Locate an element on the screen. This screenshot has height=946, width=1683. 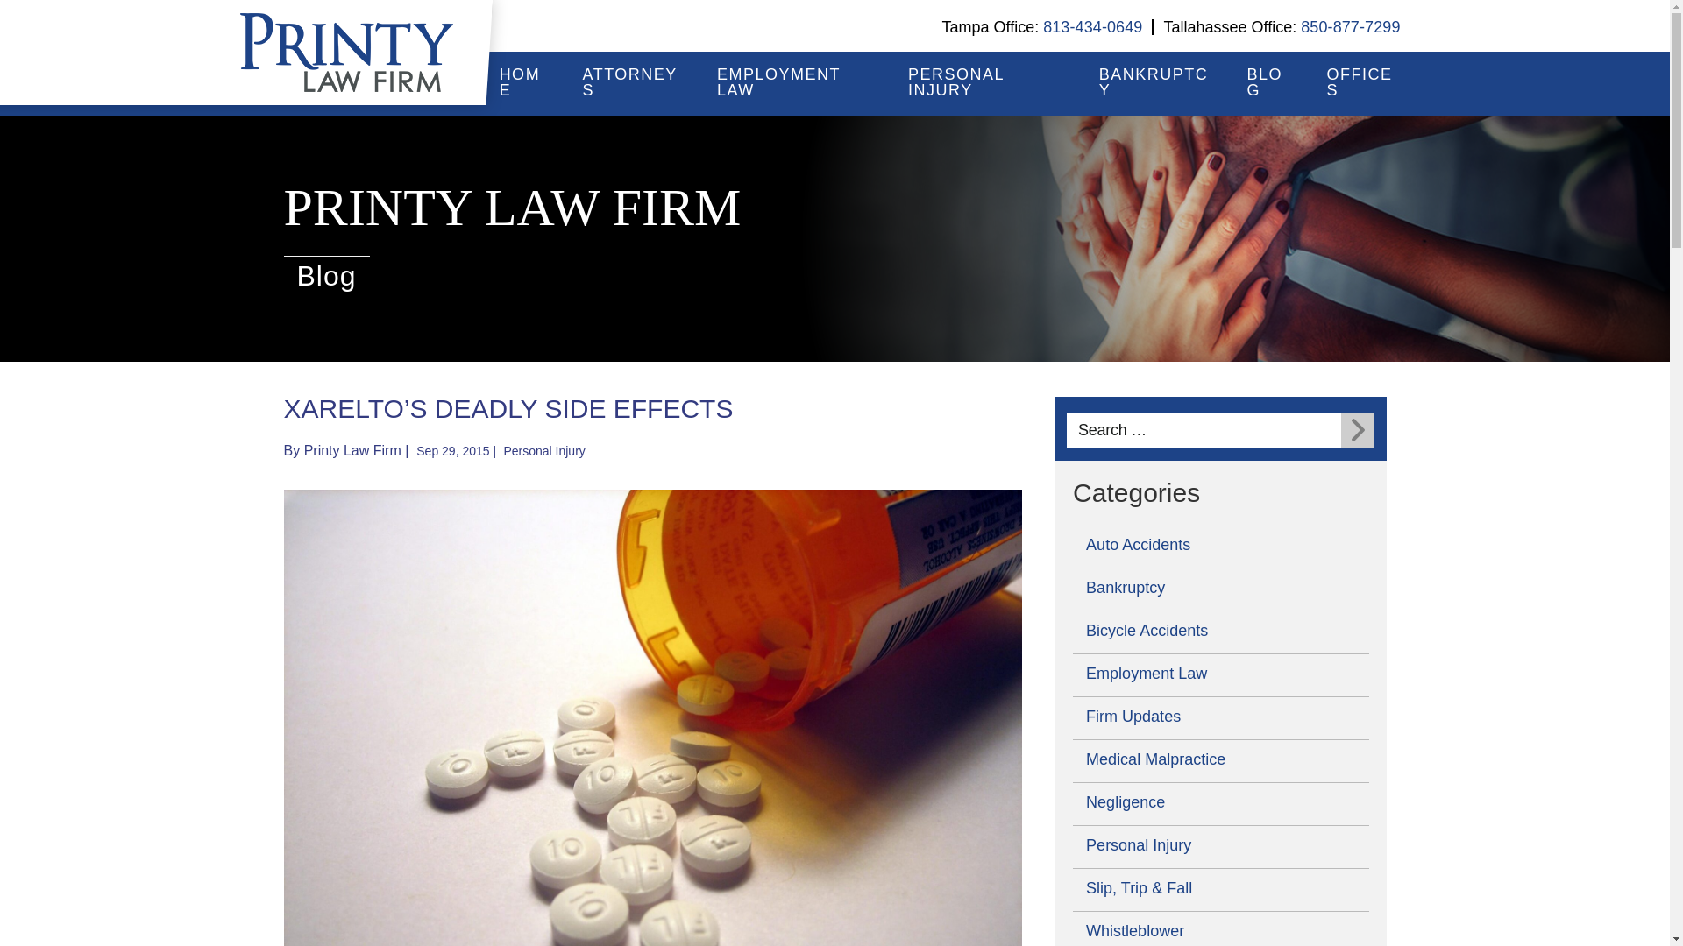
EMPLOYMENT LAW is located at coordinates (796, 82).